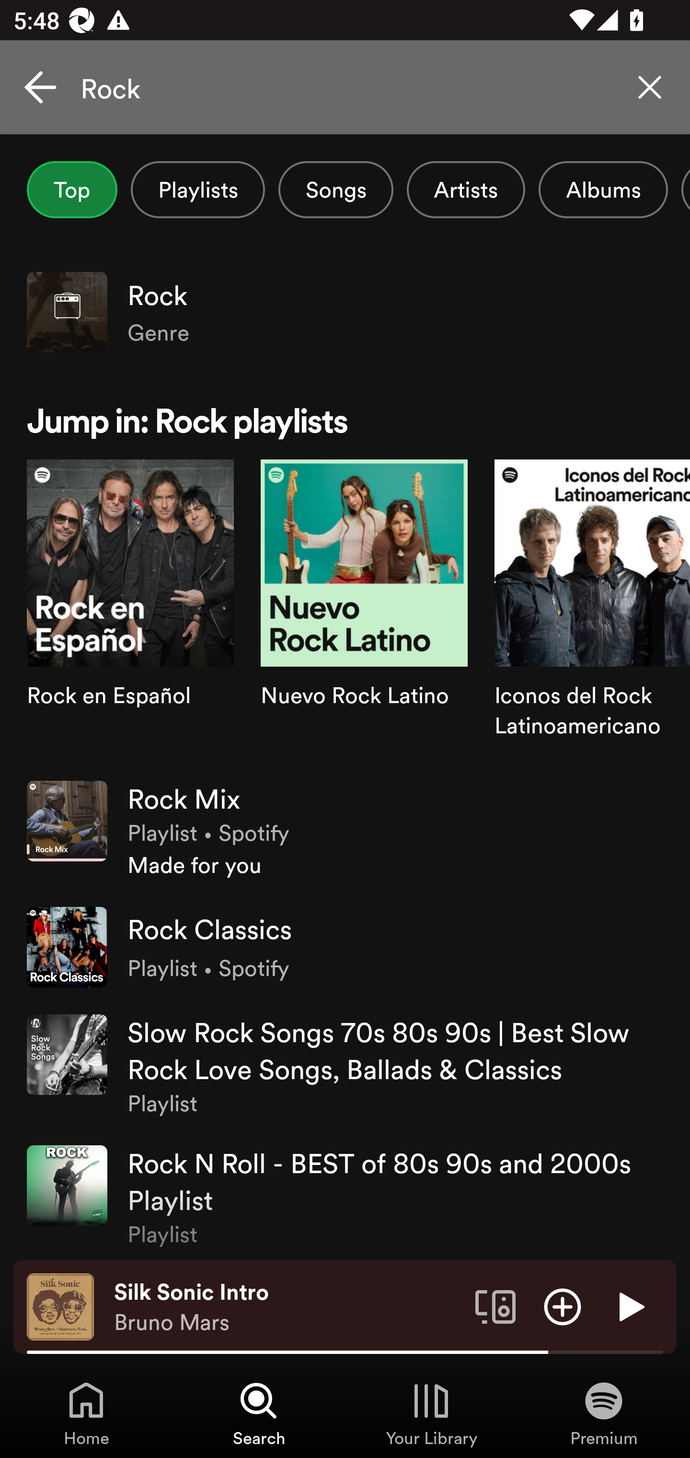 The height and width of the screenshot is (1458, 690). Describe the element at coordinates (592, 613) in the screenshot. I see `Search card image Iconos del Rock Latinoamericano` at that location.